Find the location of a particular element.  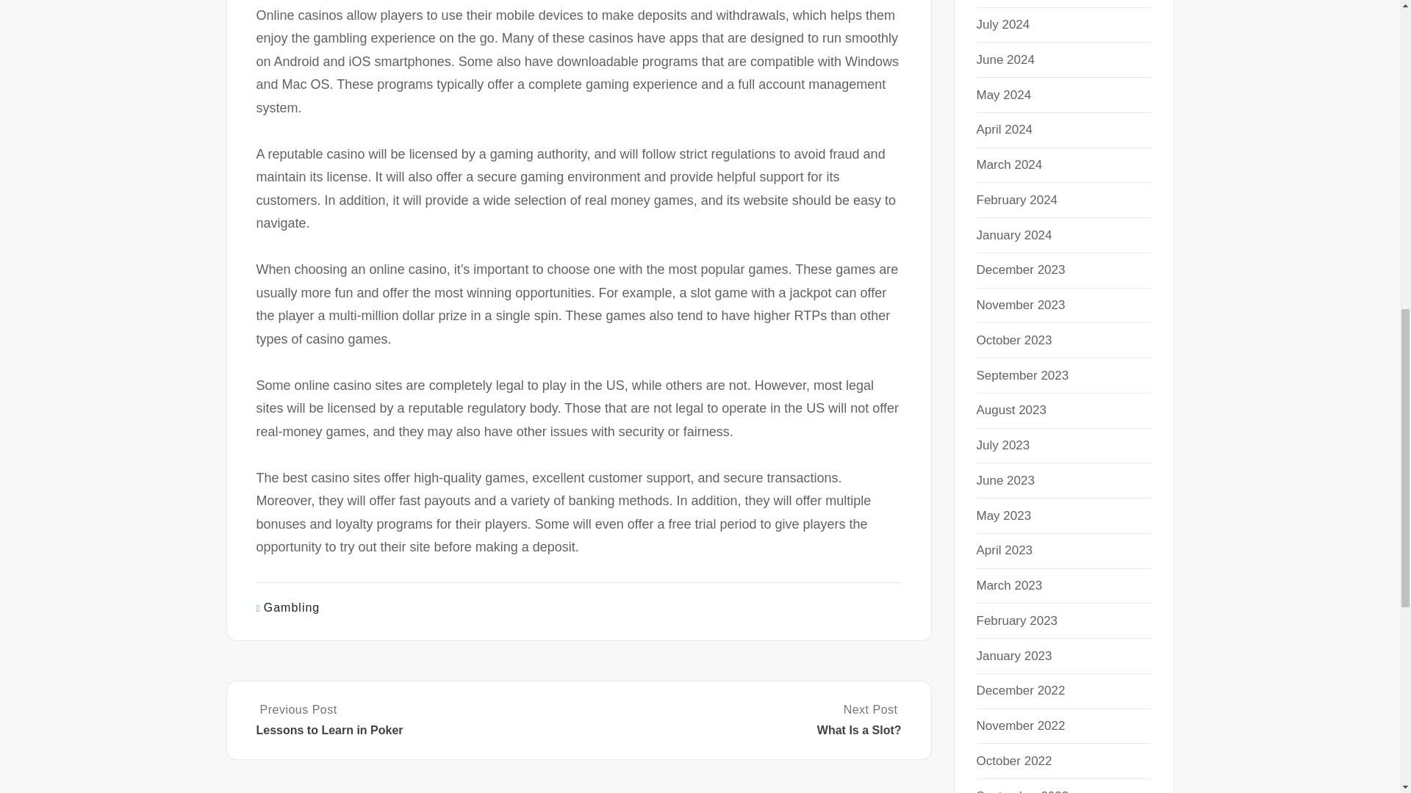

May 2023 is located at coordinates (1004, 515).